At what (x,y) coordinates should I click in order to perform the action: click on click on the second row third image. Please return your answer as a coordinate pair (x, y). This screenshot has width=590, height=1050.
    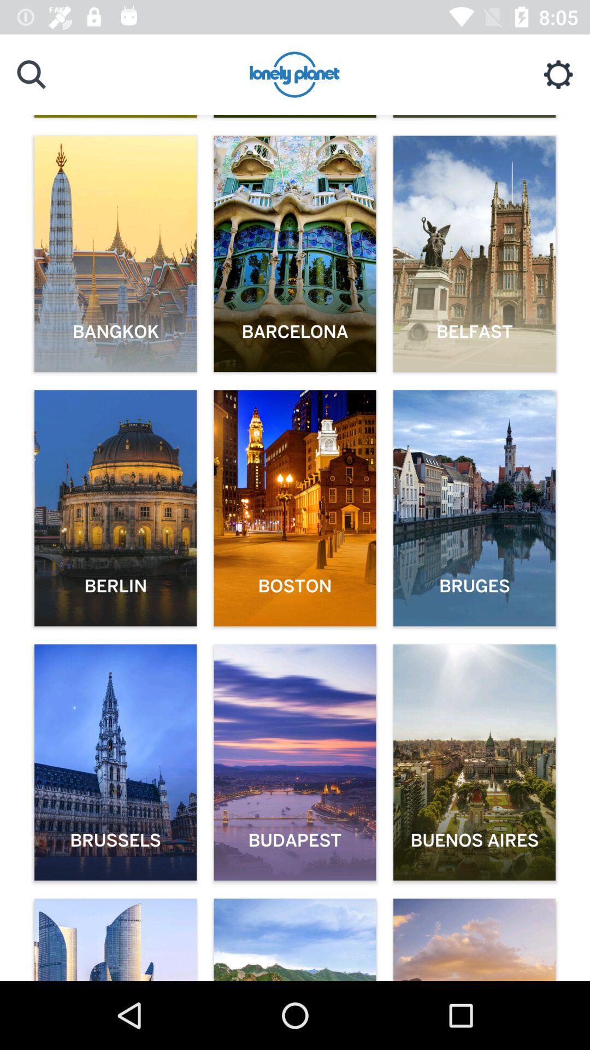
    Looking at the image, I should click on (474, 507).